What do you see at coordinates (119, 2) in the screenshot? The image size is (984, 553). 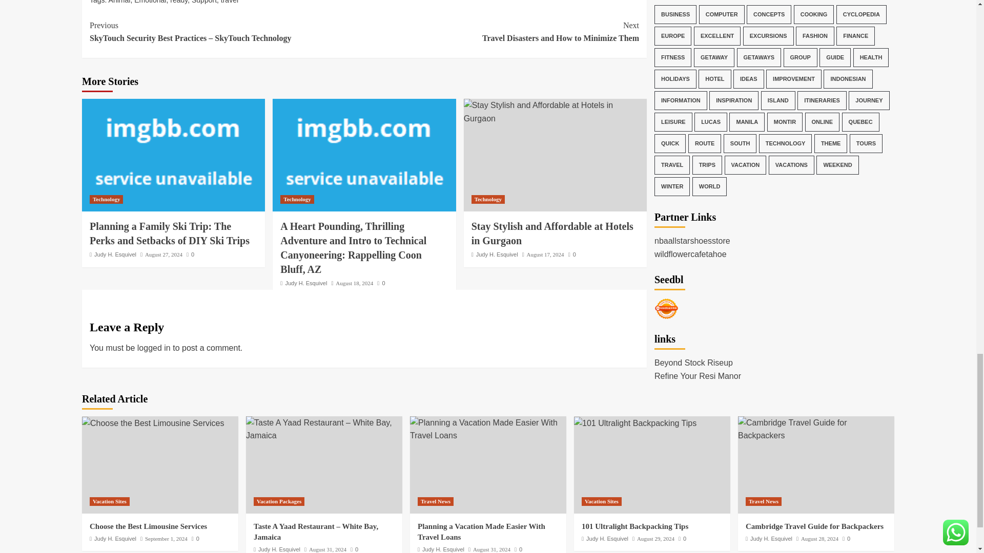 I see `ready` at bounding box center [119, 2].